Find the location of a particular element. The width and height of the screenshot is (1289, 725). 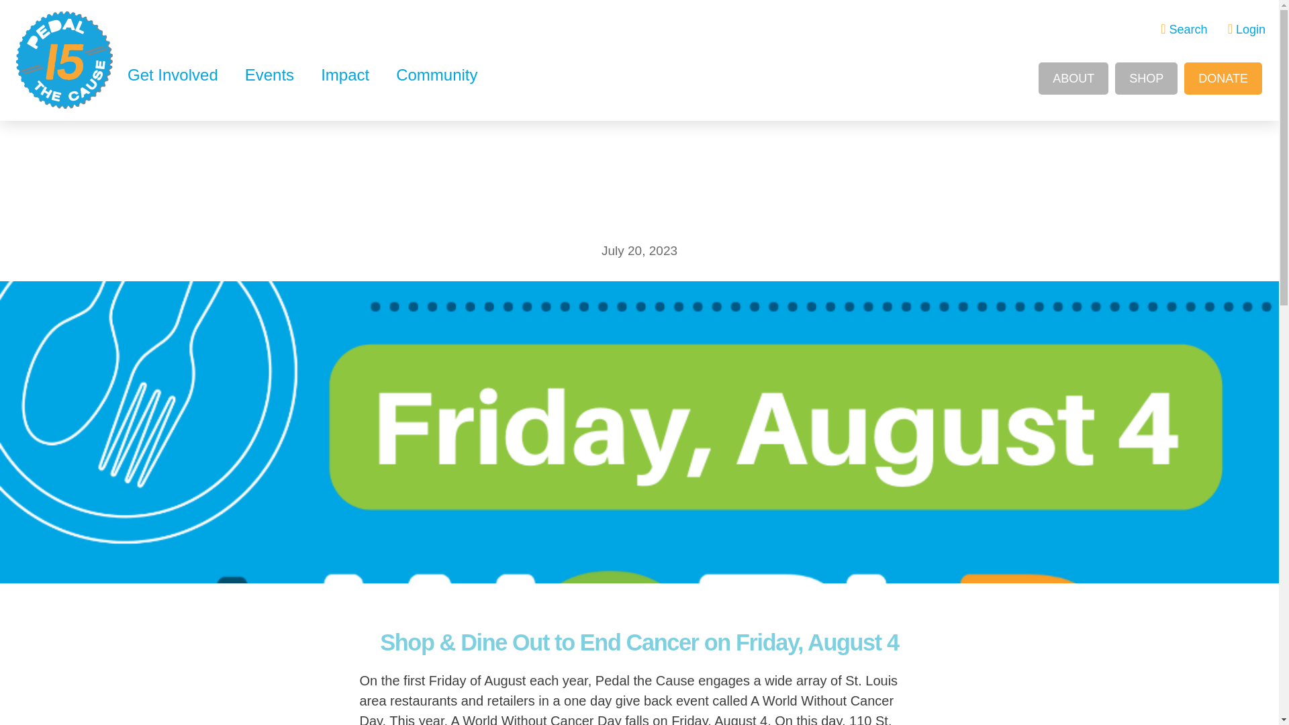

SHOP is located at coordinates (1146, 78).